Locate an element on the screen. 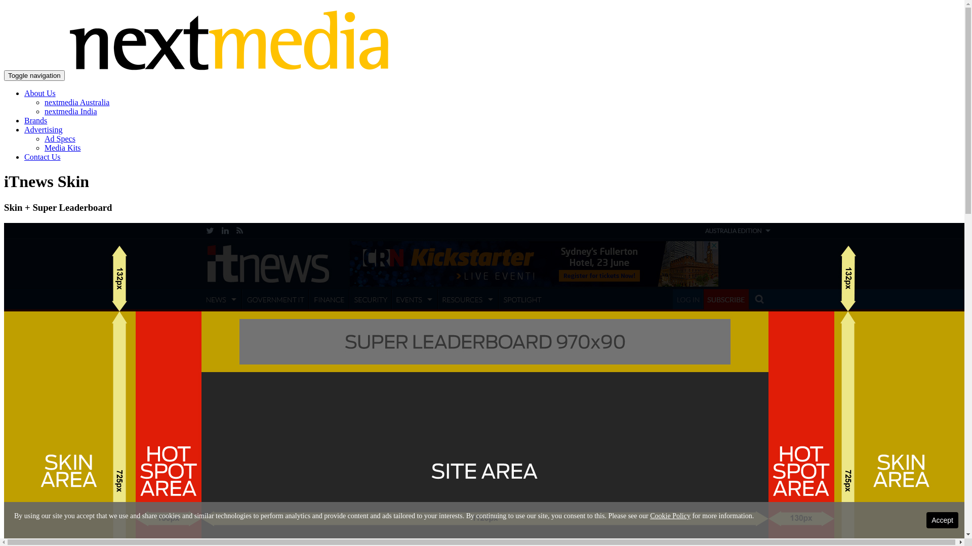  Contact Us is located at coordinates (43, 157).